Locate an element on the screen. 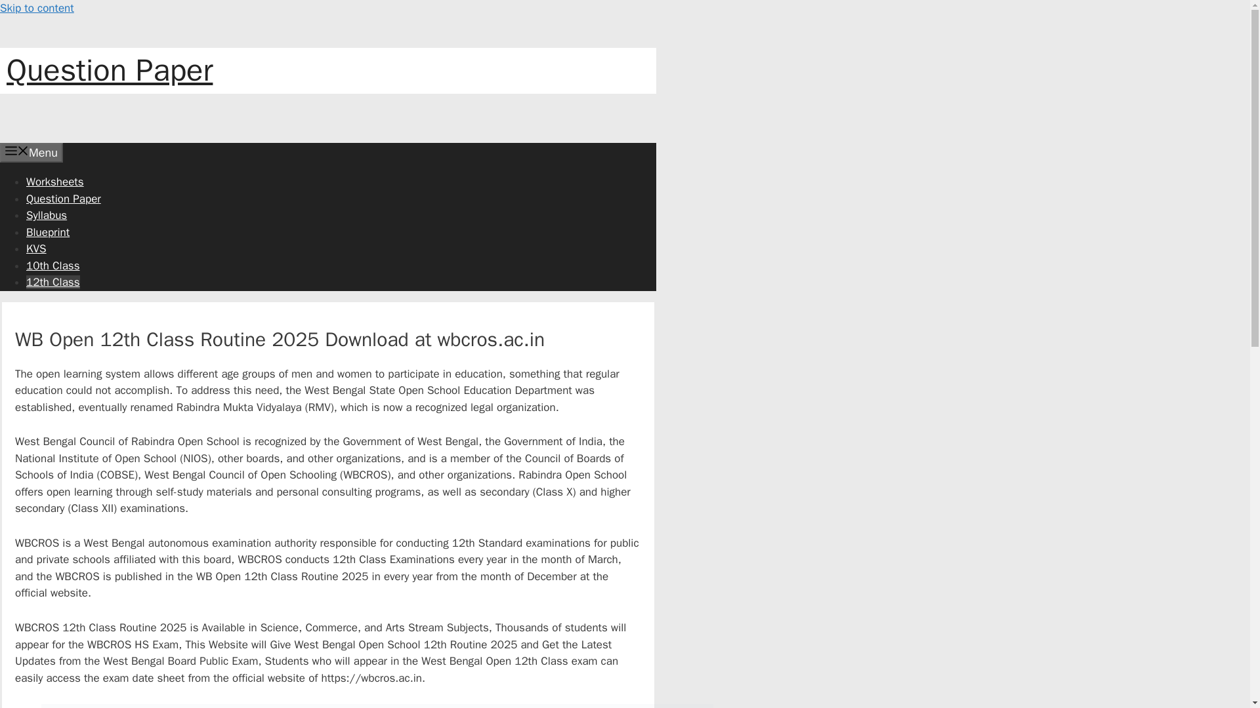 This screenshot has width=1260, height=708. 10th Class is located at coordinates (53, 265).